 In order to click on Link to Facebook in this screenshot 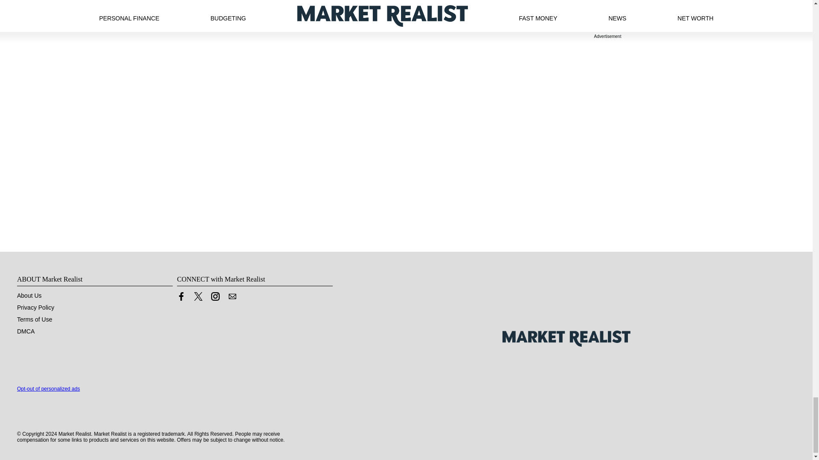, I will do `click(181, 298)`.